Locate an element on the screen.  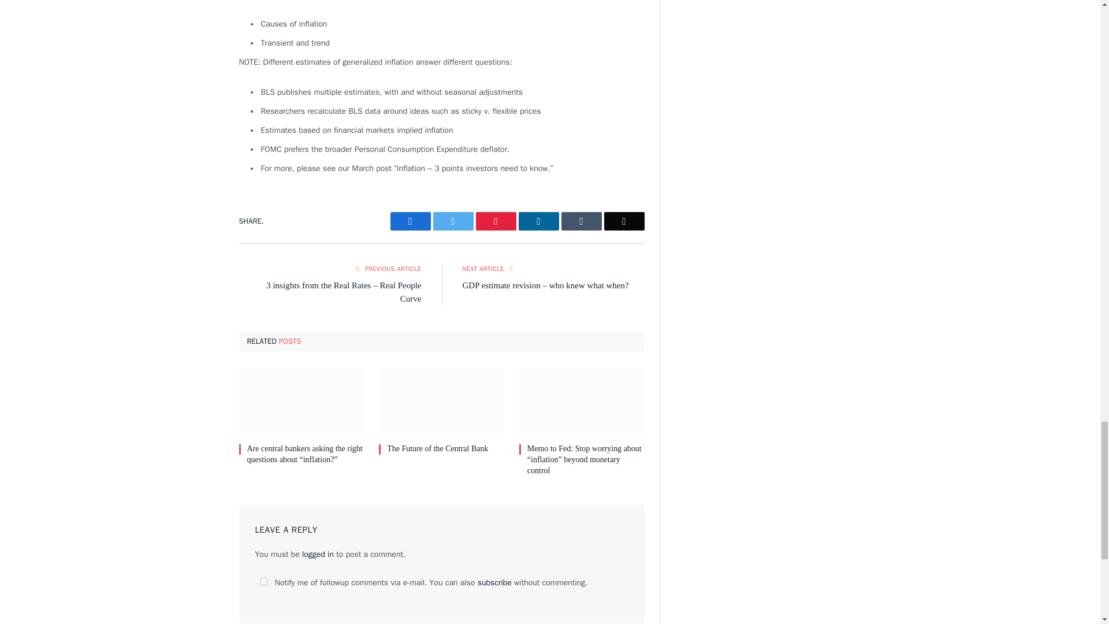
The Future of the Central Bank is located at coordinates (441, 400).